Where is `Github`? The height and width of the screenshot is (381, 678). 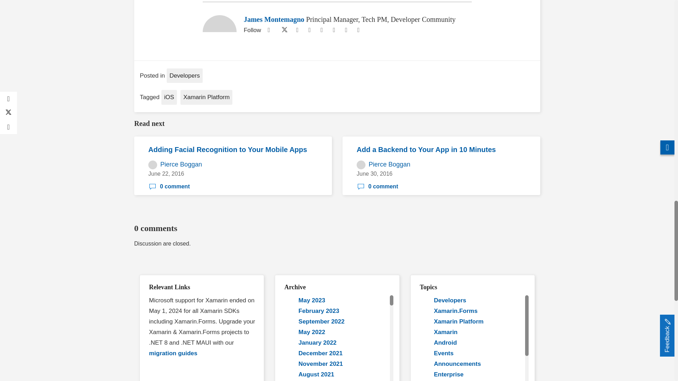 Github is located at coordinates (321, 30).